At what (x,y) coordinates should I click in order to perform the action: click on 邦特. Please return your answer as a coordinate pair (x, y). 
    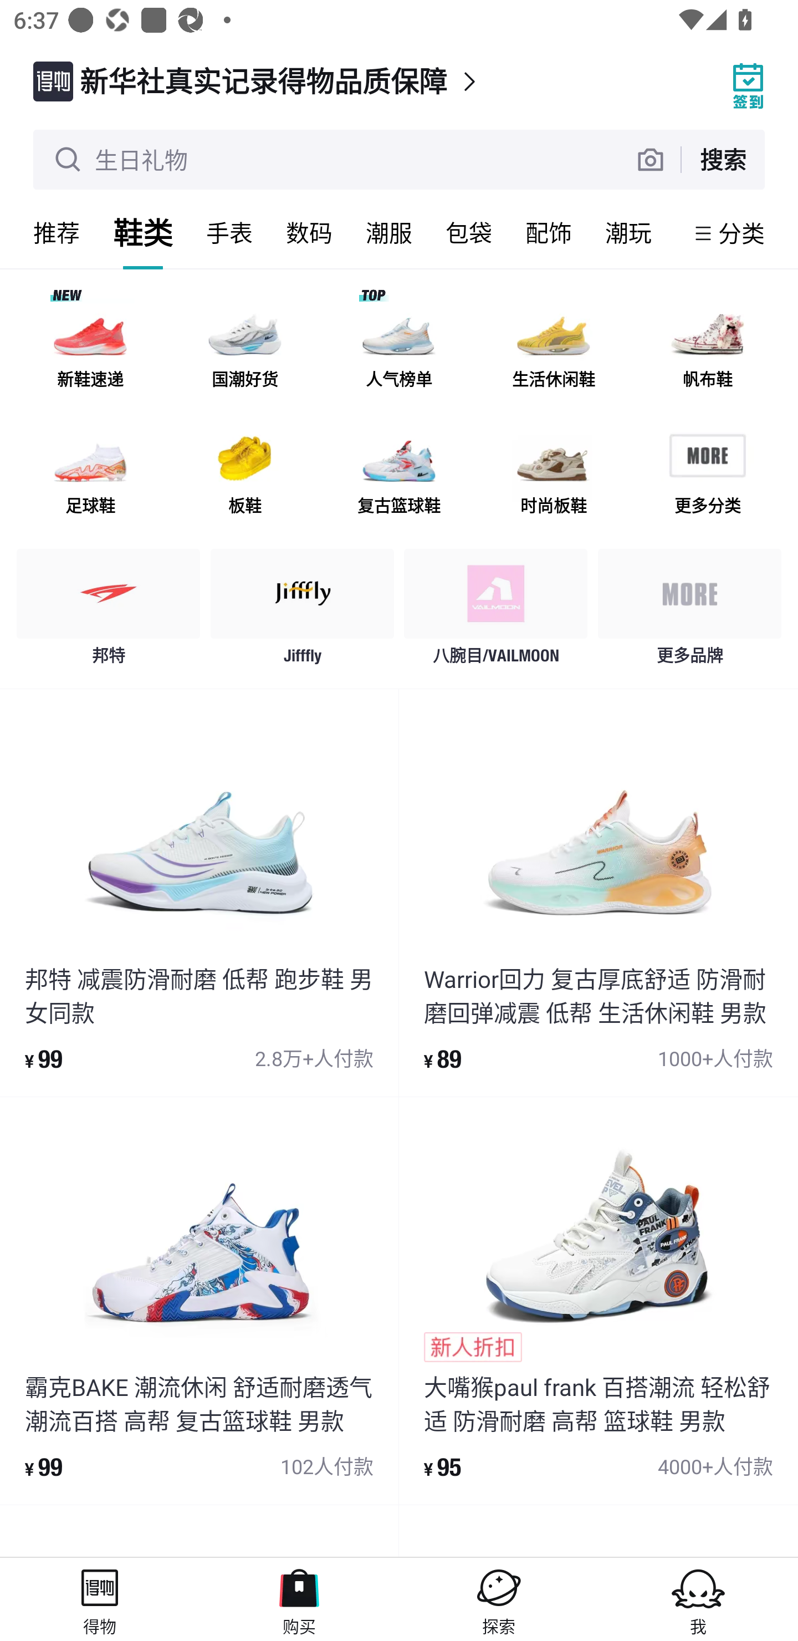
    Looking at the image, I should click on (109, 611).